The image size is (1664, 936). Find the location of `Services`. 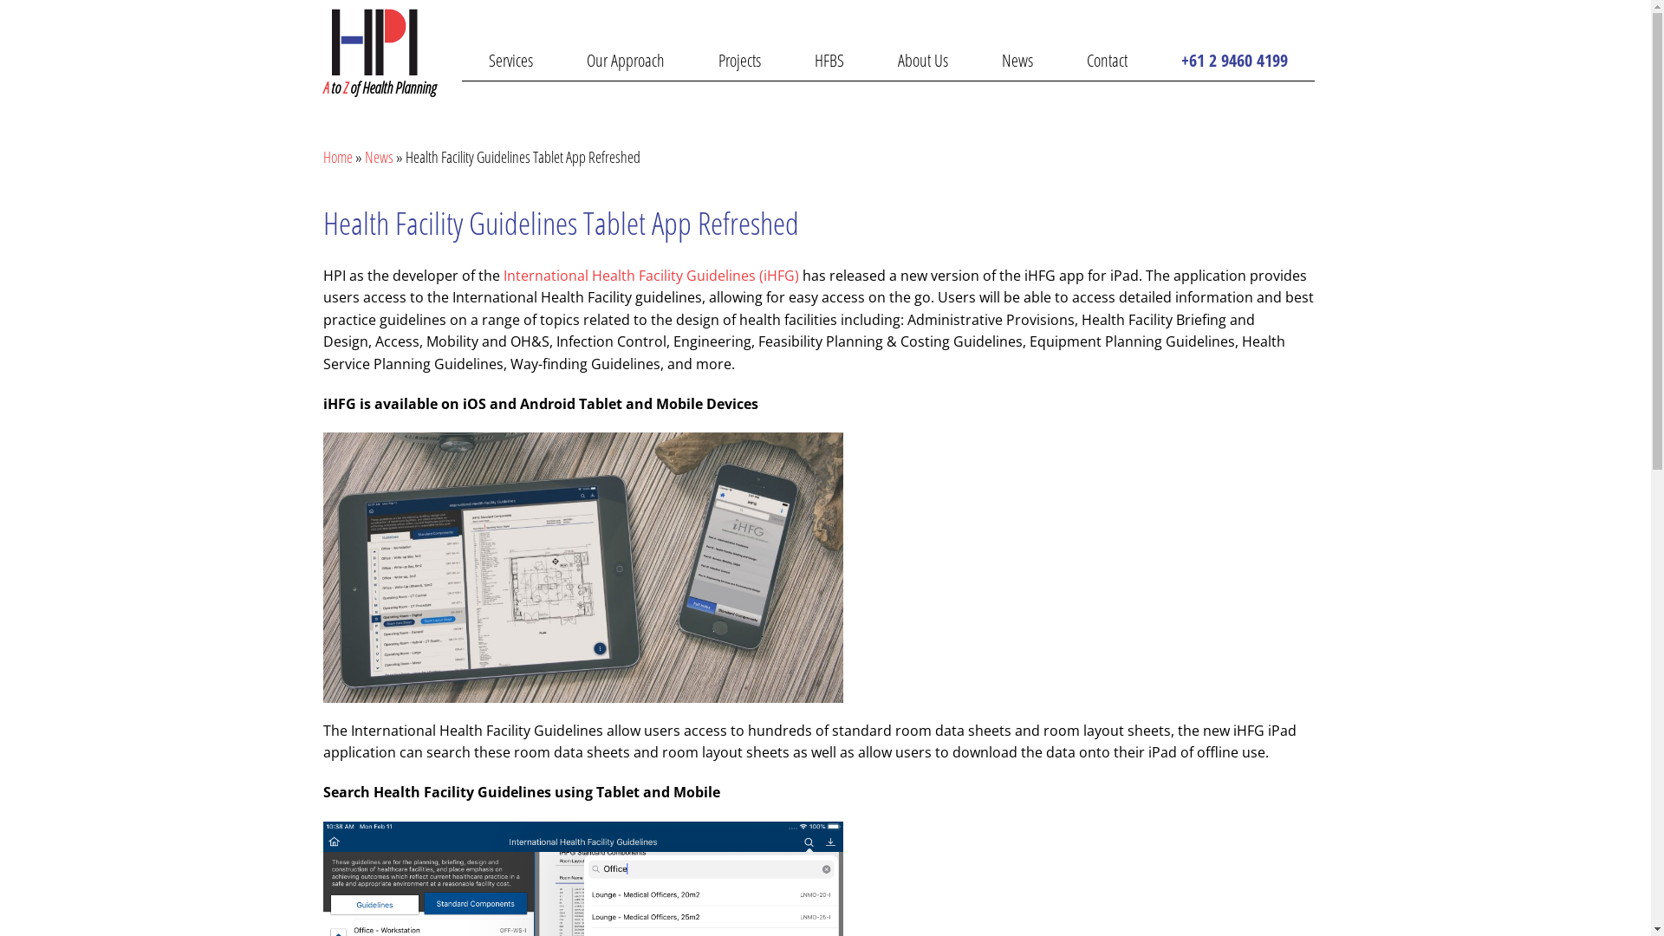

Services is located at coordinates (510, 61).